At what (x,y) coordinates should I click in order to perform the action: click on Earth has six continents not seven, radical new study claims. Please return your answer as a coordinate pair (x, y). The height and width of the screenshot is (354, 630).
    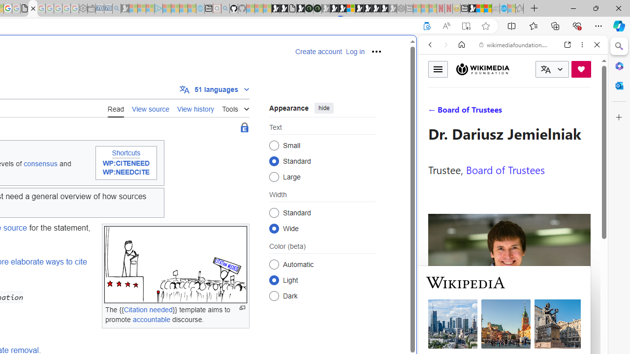
    Looking at the image, I should click on (488, 9).